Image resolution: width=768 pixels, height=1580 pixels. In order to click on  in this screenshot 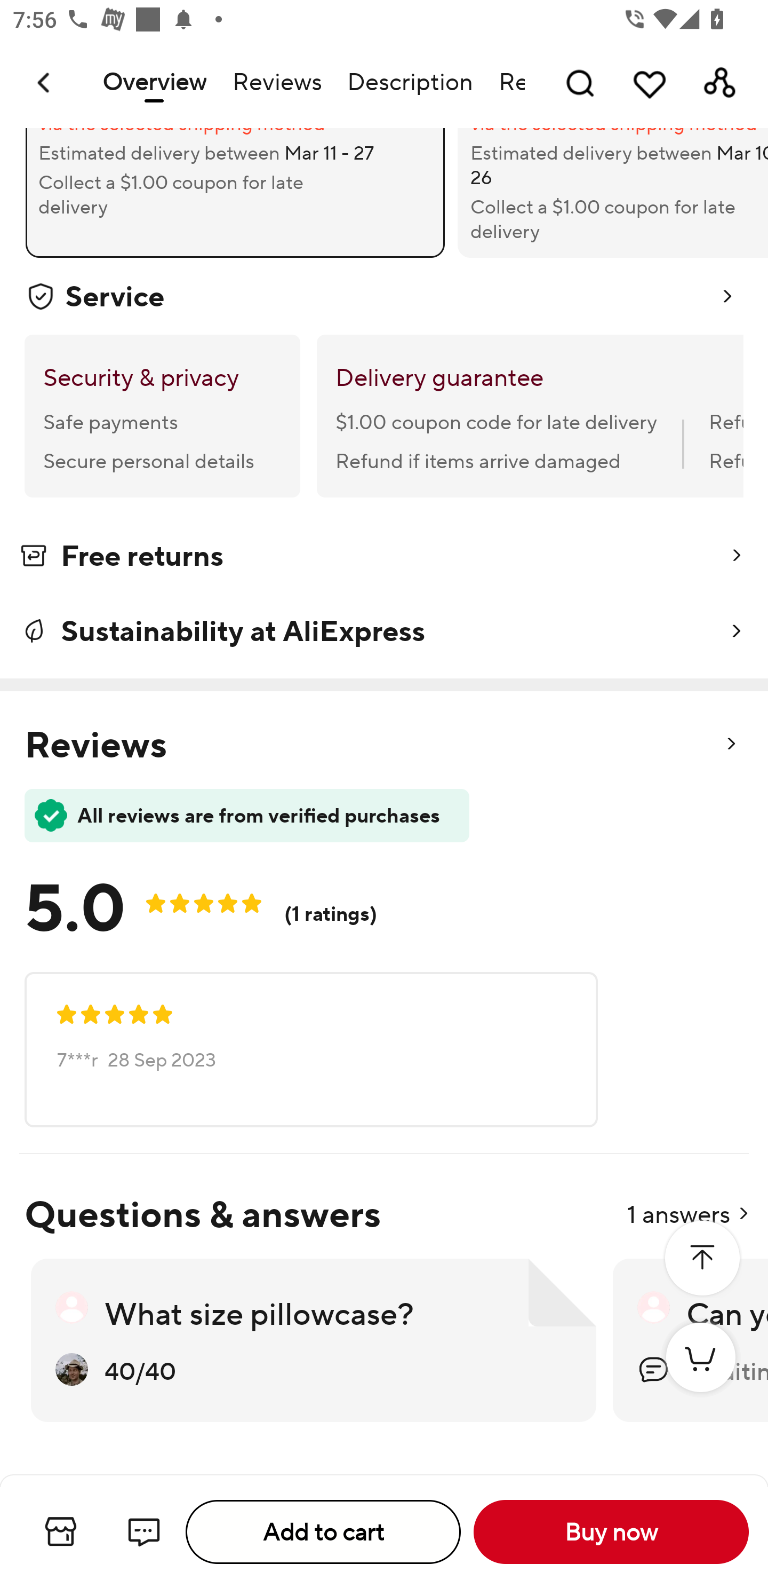, I will do `click(702, 1259)`.